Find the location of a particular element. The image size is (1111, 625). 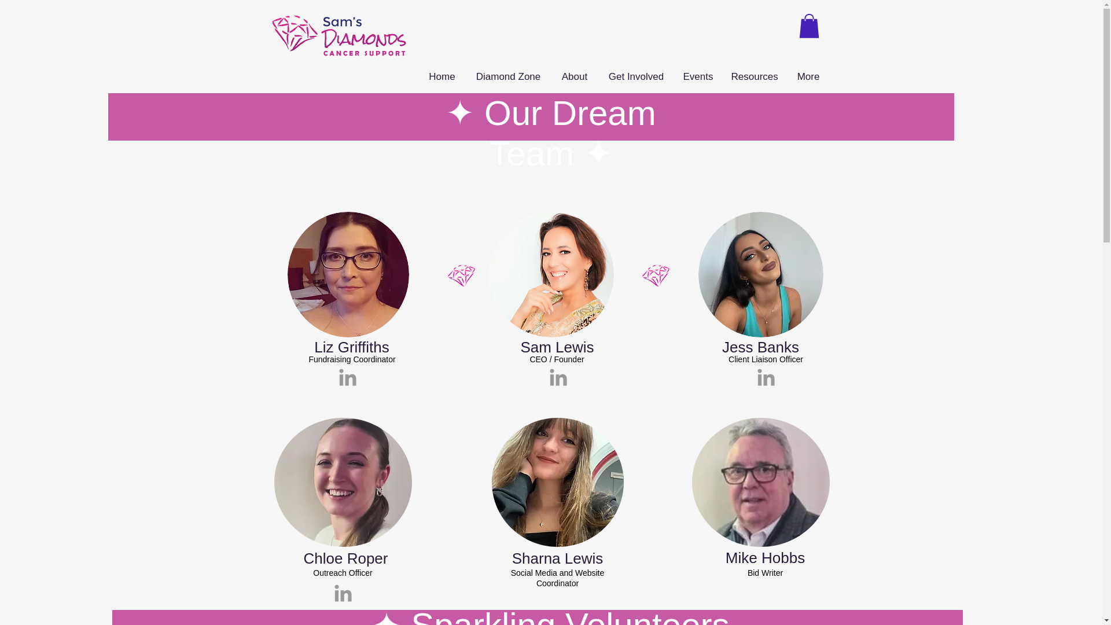

guy4.jpg is located at coordinates (551, 274).